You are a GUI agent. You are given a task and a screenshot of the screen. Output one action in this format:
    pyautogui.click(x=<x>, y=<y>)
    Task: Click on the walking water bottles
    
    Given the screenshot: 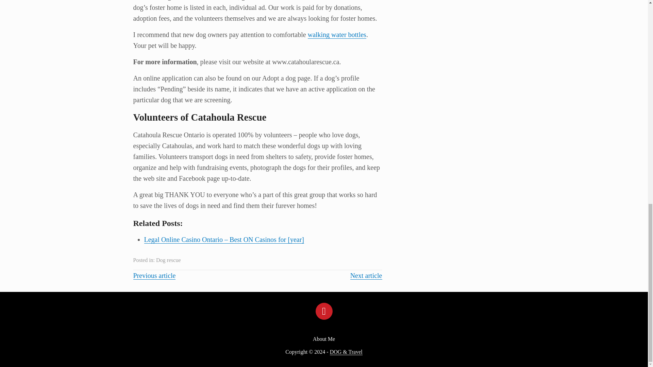 What is the action you would take?
    pyautogui.click(x=337, y=35)
    